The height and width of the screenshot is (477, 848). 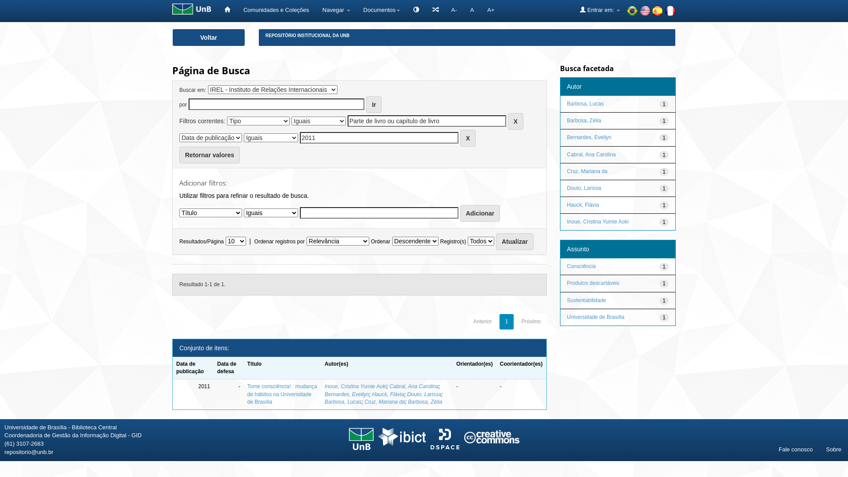 What do you see at coordinates (424, 394) in the screenshot?
I see `Douto, Larissa` at bounding box center [424, 394].